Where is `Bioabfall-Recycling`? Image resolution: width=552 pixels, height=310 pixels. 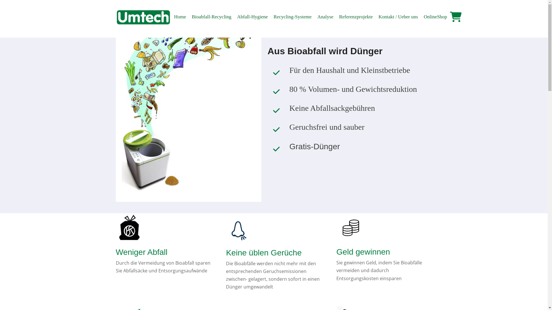 Bioabfall-Recycling is located at coordinates (212, 17).